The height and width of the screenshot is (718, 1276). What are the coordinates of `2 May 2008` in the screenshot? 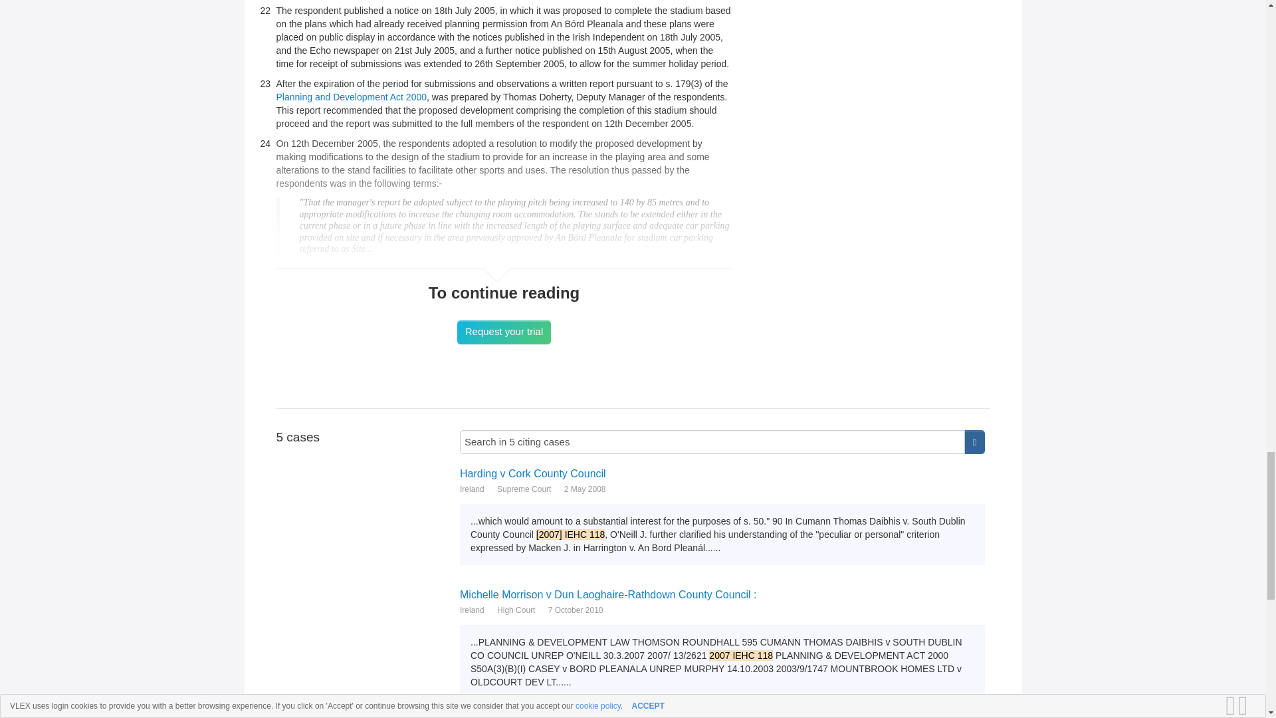 It's located at (585, 489).